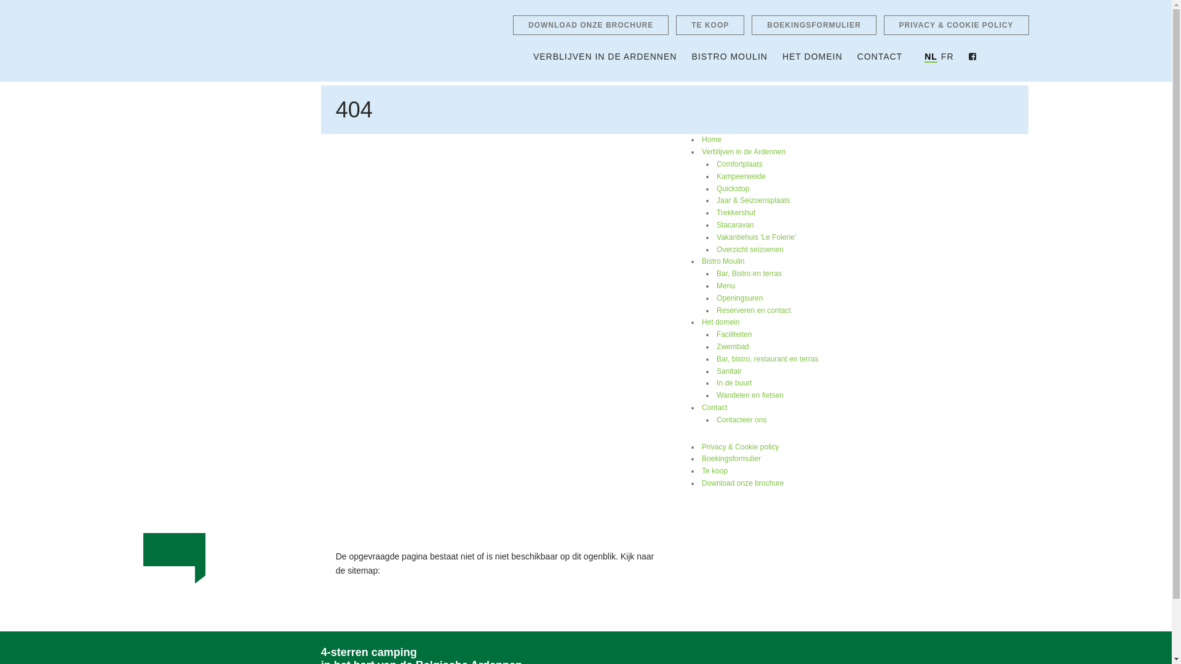  I want to click on Vakantiehuis 'Le Folerie', so click(757, 237).